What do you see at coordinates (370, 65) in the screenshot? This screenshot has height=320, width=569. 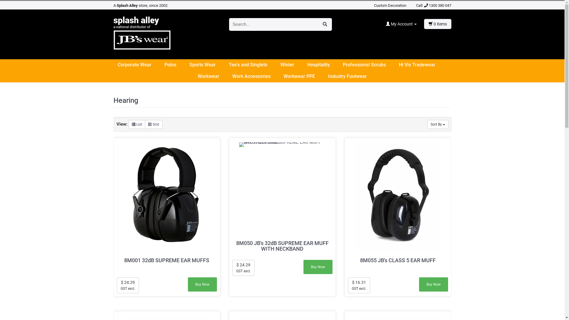 I see `Professional Scrubs` at bounding box center [370, 65].